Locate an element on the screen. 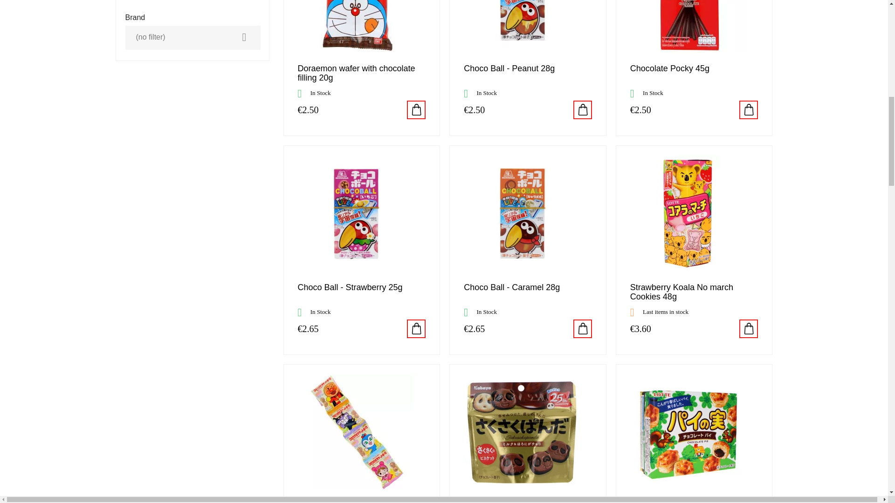 The height and width of the screenshot is (503, 895). Ajouter au panier is located at coordinates (583, 328).